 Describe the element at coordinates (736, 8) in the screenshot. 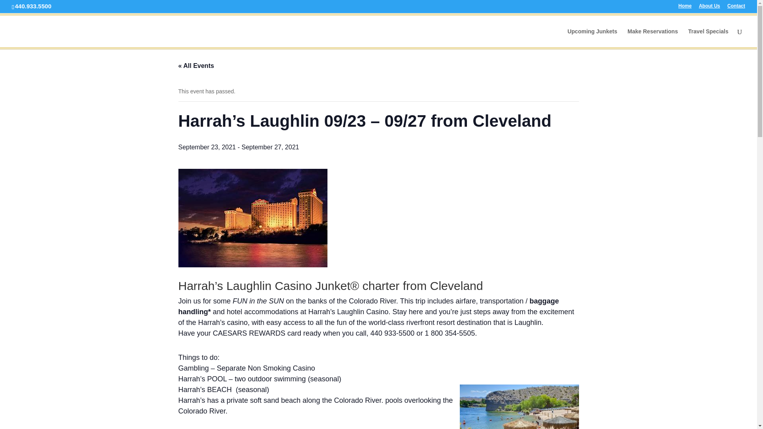

I see `Contact` at that location.